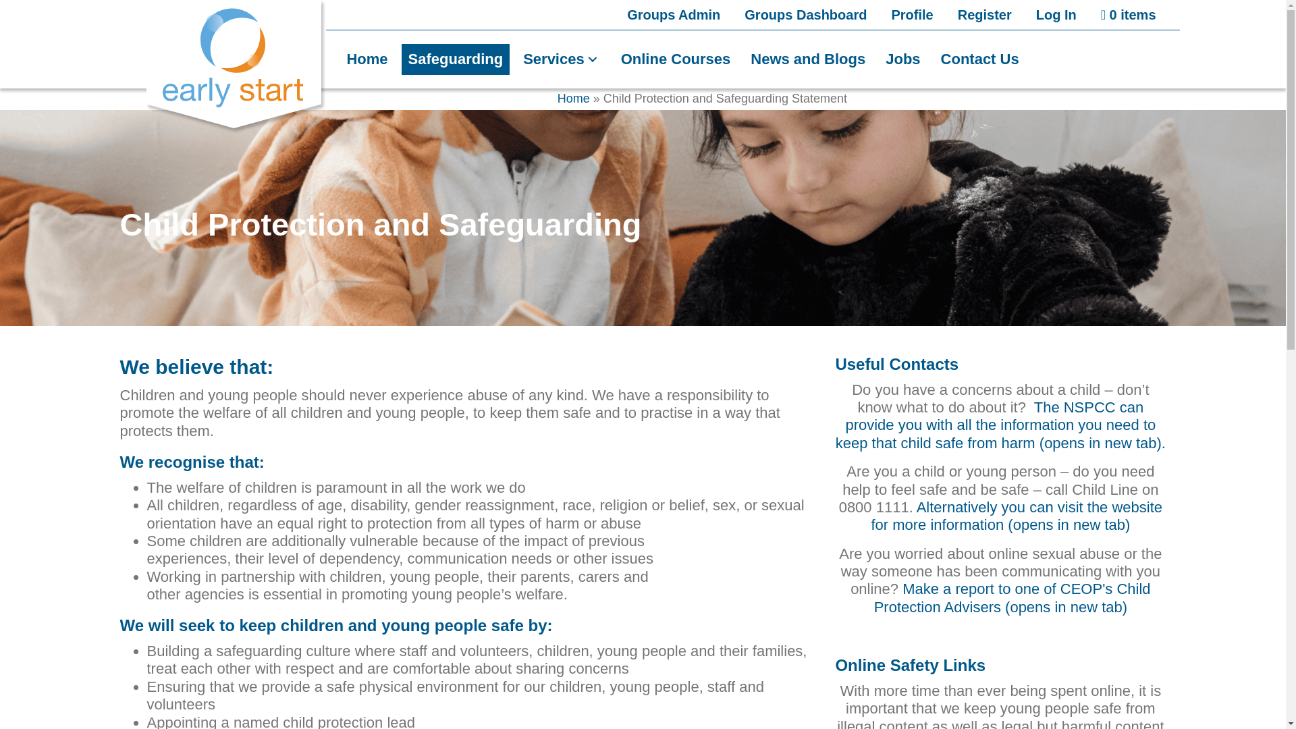 This screenshot has width=1296, height=729. I want to click on Groups Dashboard, so click(806, 15).